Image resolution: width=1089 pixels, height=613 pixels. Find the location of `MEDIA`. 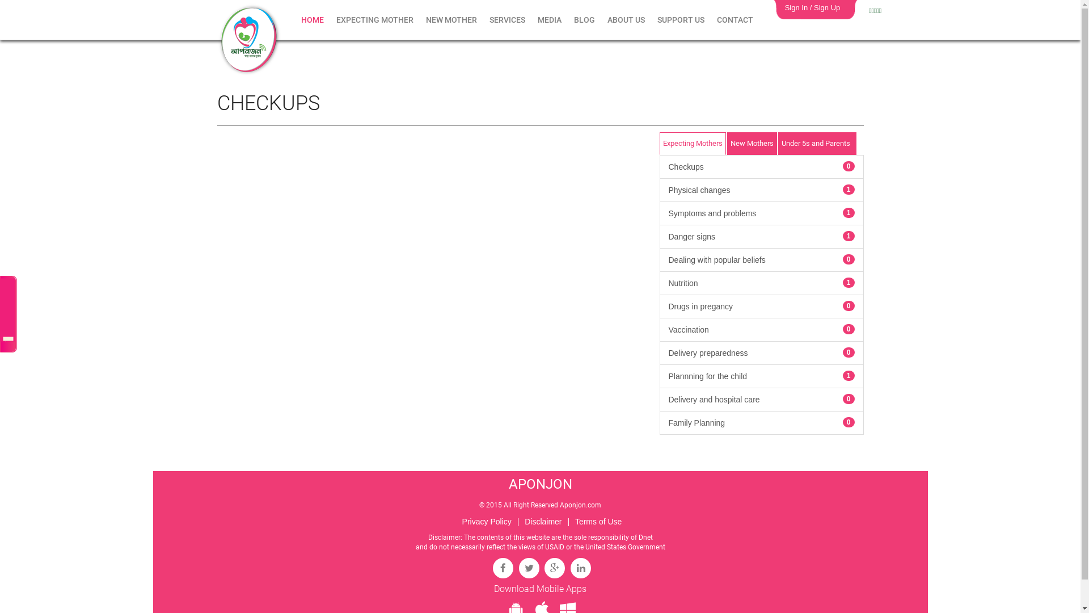

MEDIA is located at coordinates (550, 20).